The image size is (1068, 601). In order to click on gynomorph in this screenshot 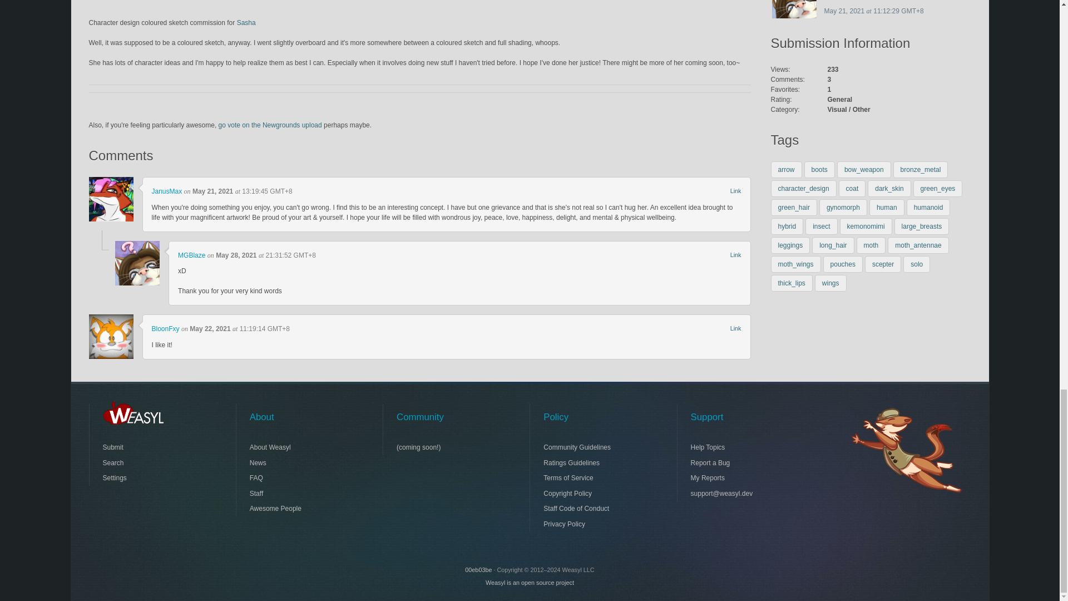, I will do `click(843, 207)`.